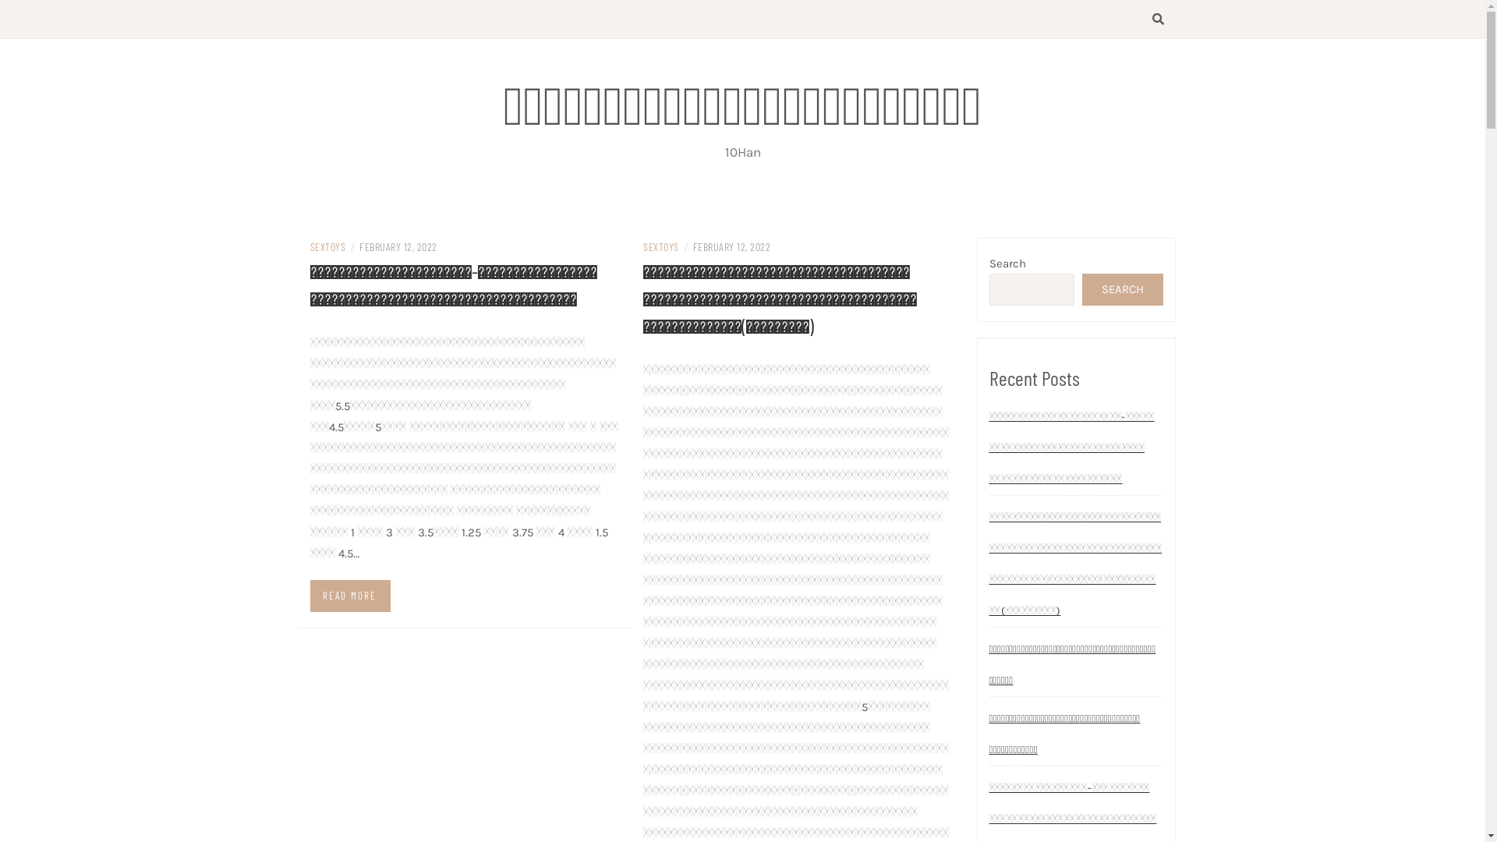  What do you see at coordinates (351, 596) in the screenshot?
I see `READ MORE` at bounding box center [351, 596].